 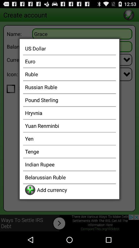 What do you see at coordinates (69, 164) in the screenshot?
I see `select indian rupee item` at bounding box center [69, 164].